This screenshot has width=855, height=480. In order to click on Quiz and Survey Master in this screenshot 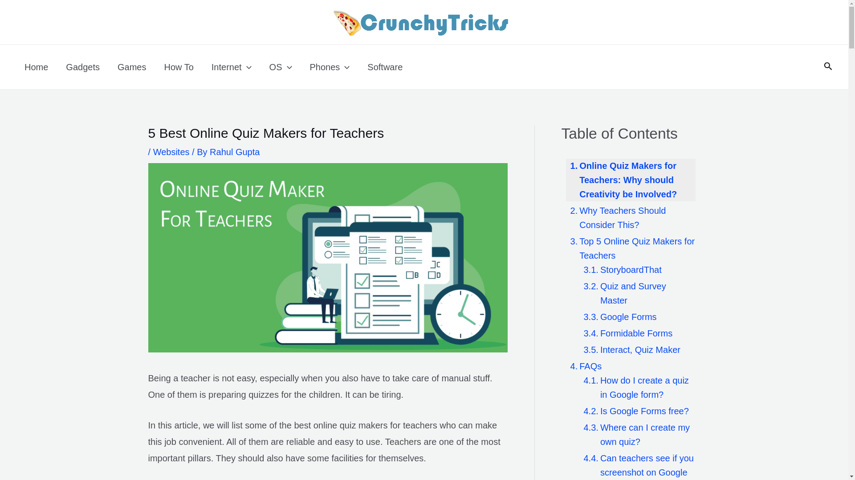, I will do `click(637, 293)`.